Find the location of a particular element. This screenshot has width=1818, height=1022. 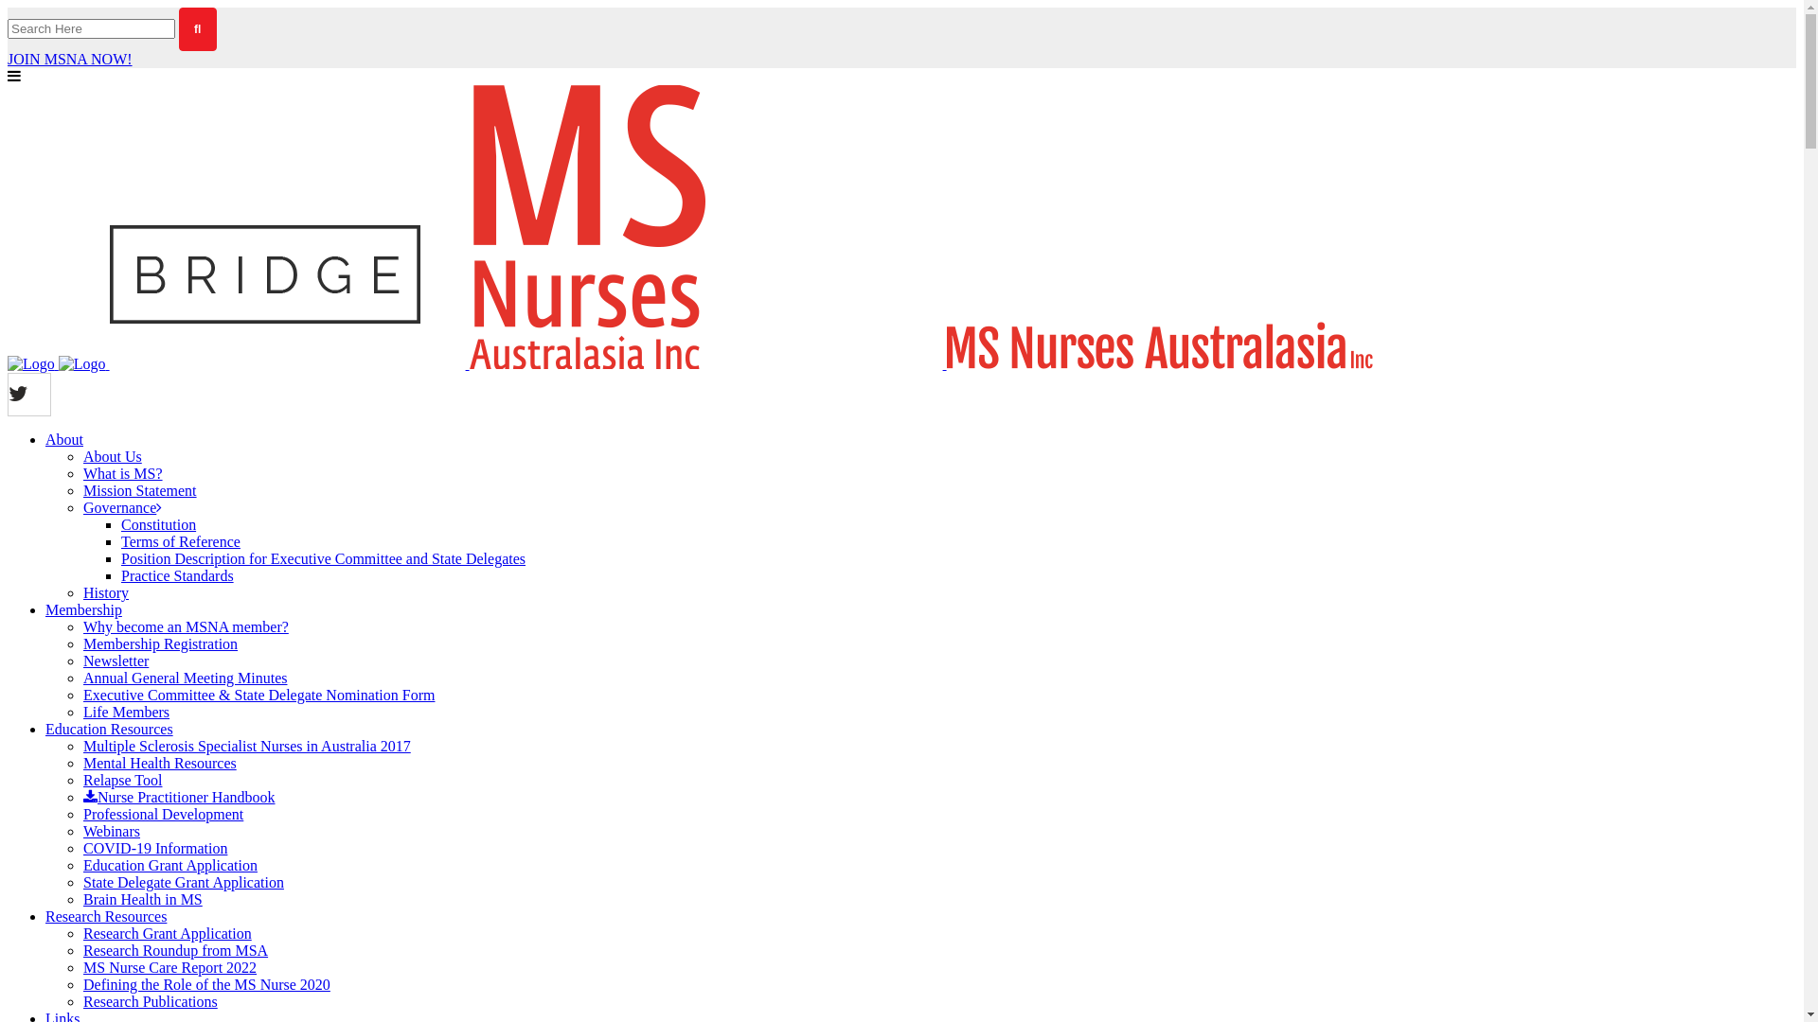

Membership Registration is located at coordinates (161, 643).